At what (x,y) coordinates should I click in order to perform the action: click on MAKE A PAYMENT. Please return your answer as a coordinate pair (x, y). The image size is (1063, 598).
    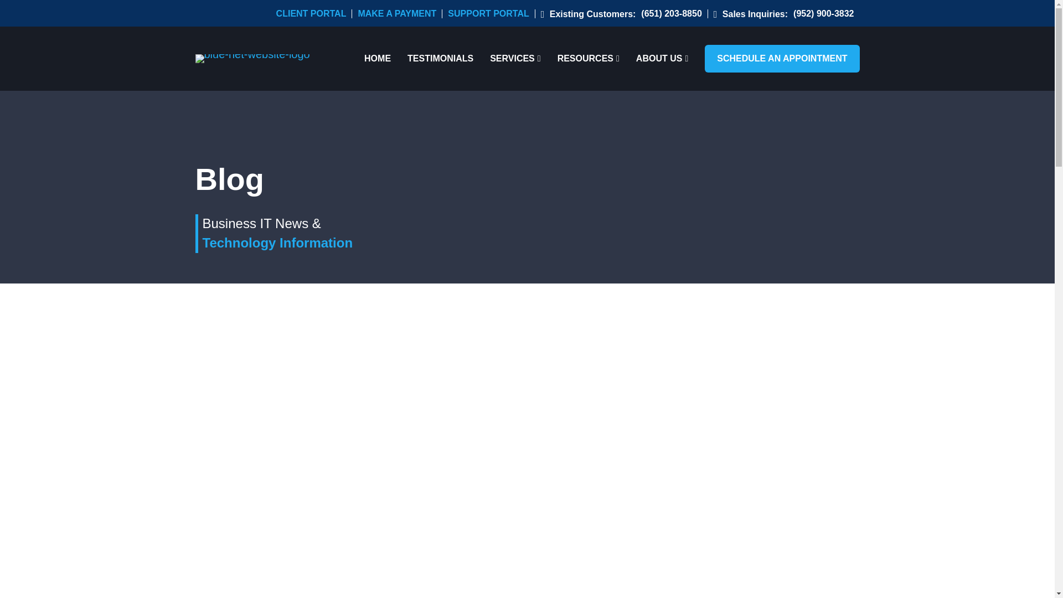
    Looking at the image, I should click on (400, 14).